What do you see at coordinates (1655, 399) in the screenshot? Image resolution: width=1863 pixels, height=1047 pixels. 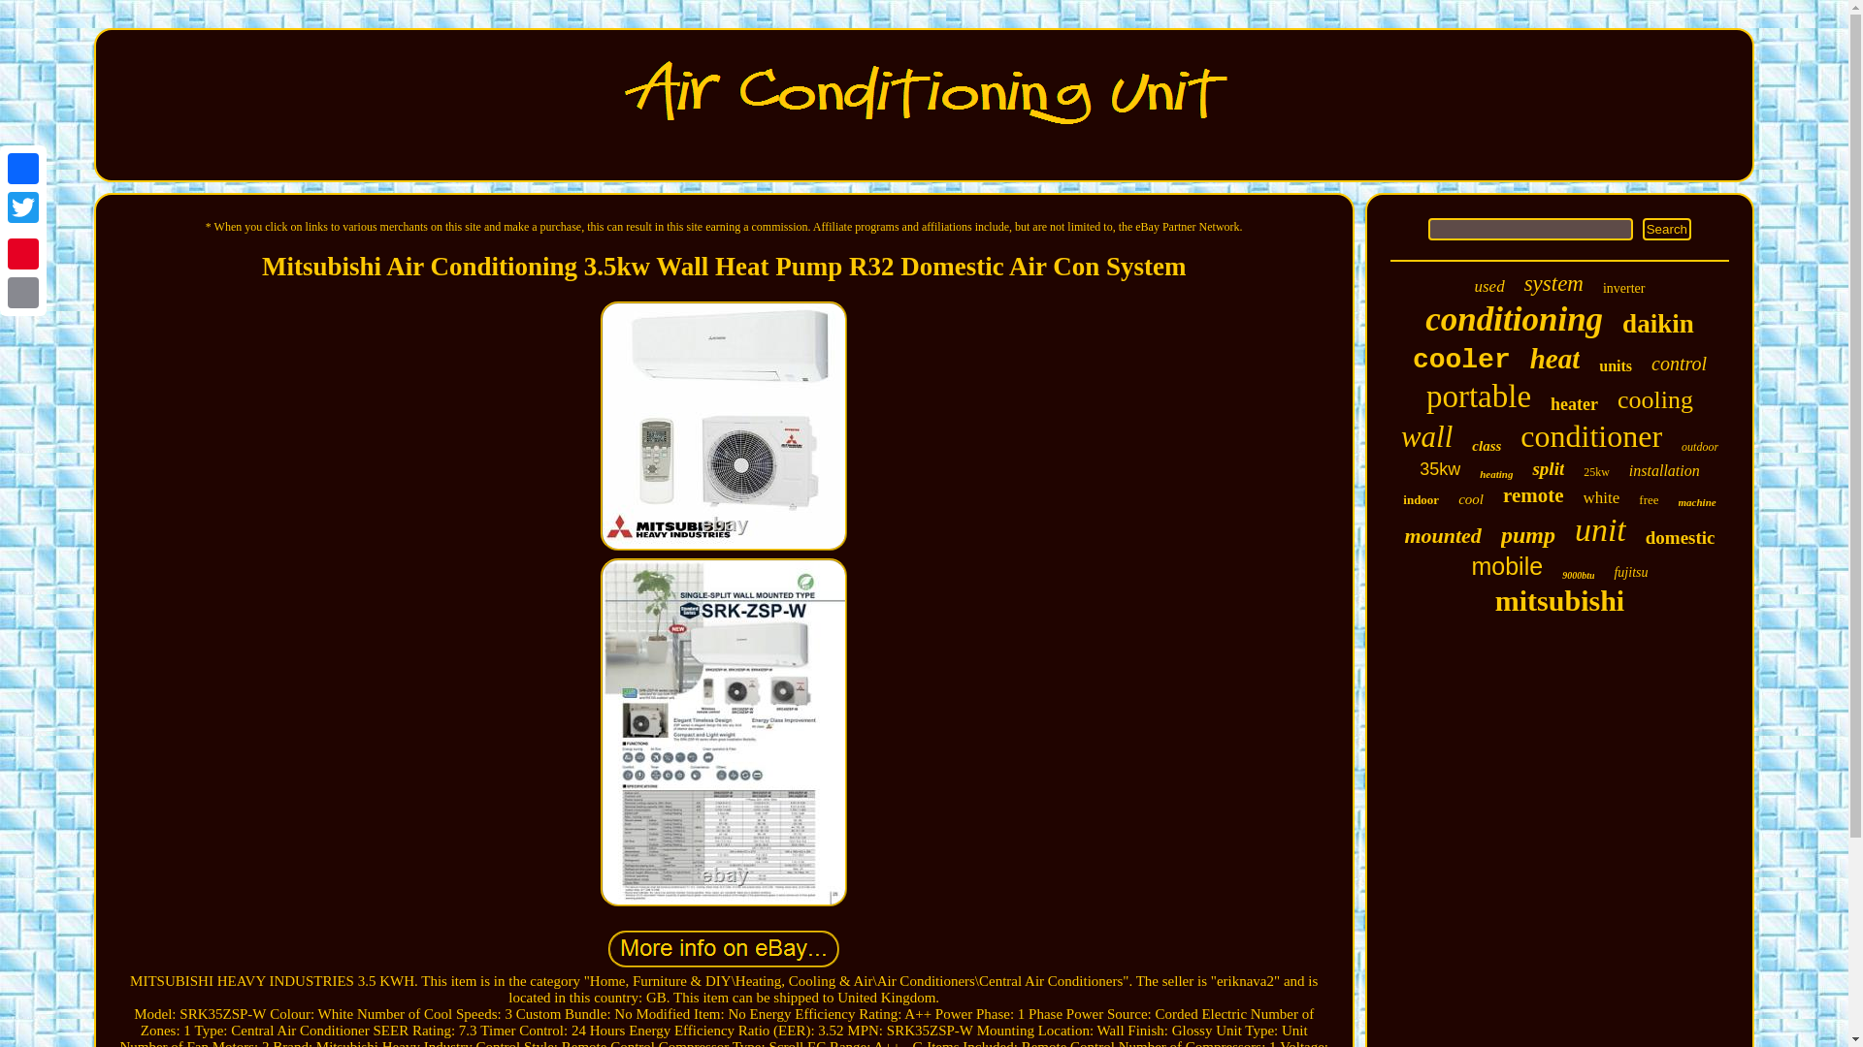 I see `cooling` at bounding box center [1655, 399].